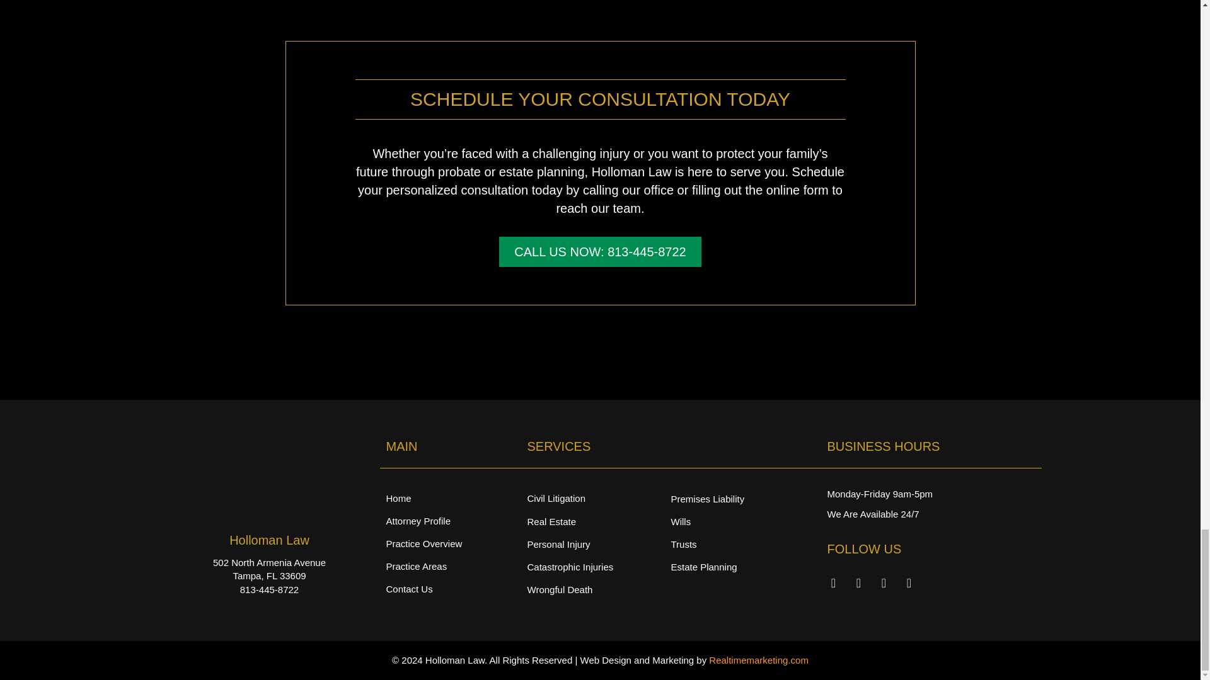 This screenshot has height=680, width=1210. I want to click on Premises Liability, so click(742, 499).